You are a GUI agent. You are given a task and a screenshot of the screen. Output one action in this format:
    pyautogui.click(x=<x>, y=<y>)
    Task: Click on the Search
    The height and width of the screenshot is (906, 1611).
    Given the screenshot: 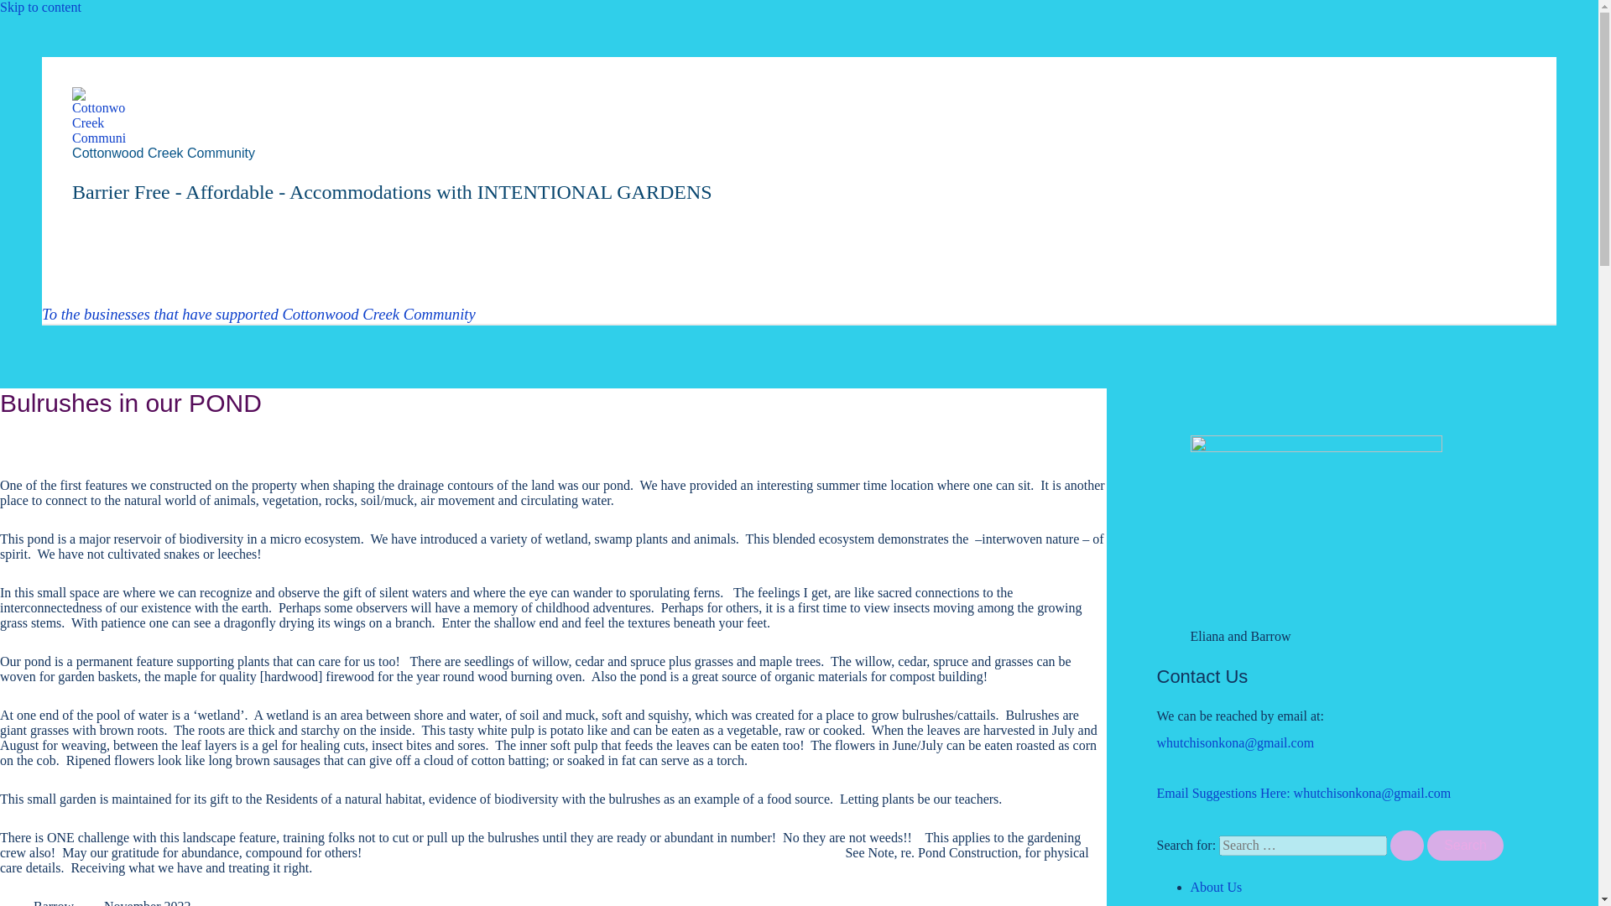 What is the action you would take?
    pyautogui.click(x=1465, y=846)
    